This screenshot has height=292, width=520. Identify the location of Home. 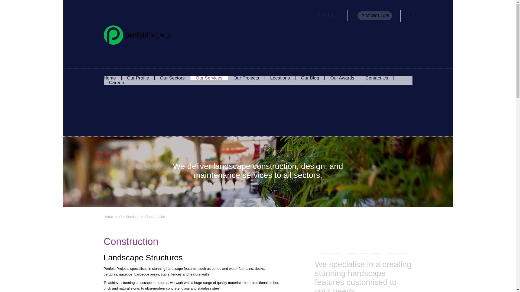
(108, 216).